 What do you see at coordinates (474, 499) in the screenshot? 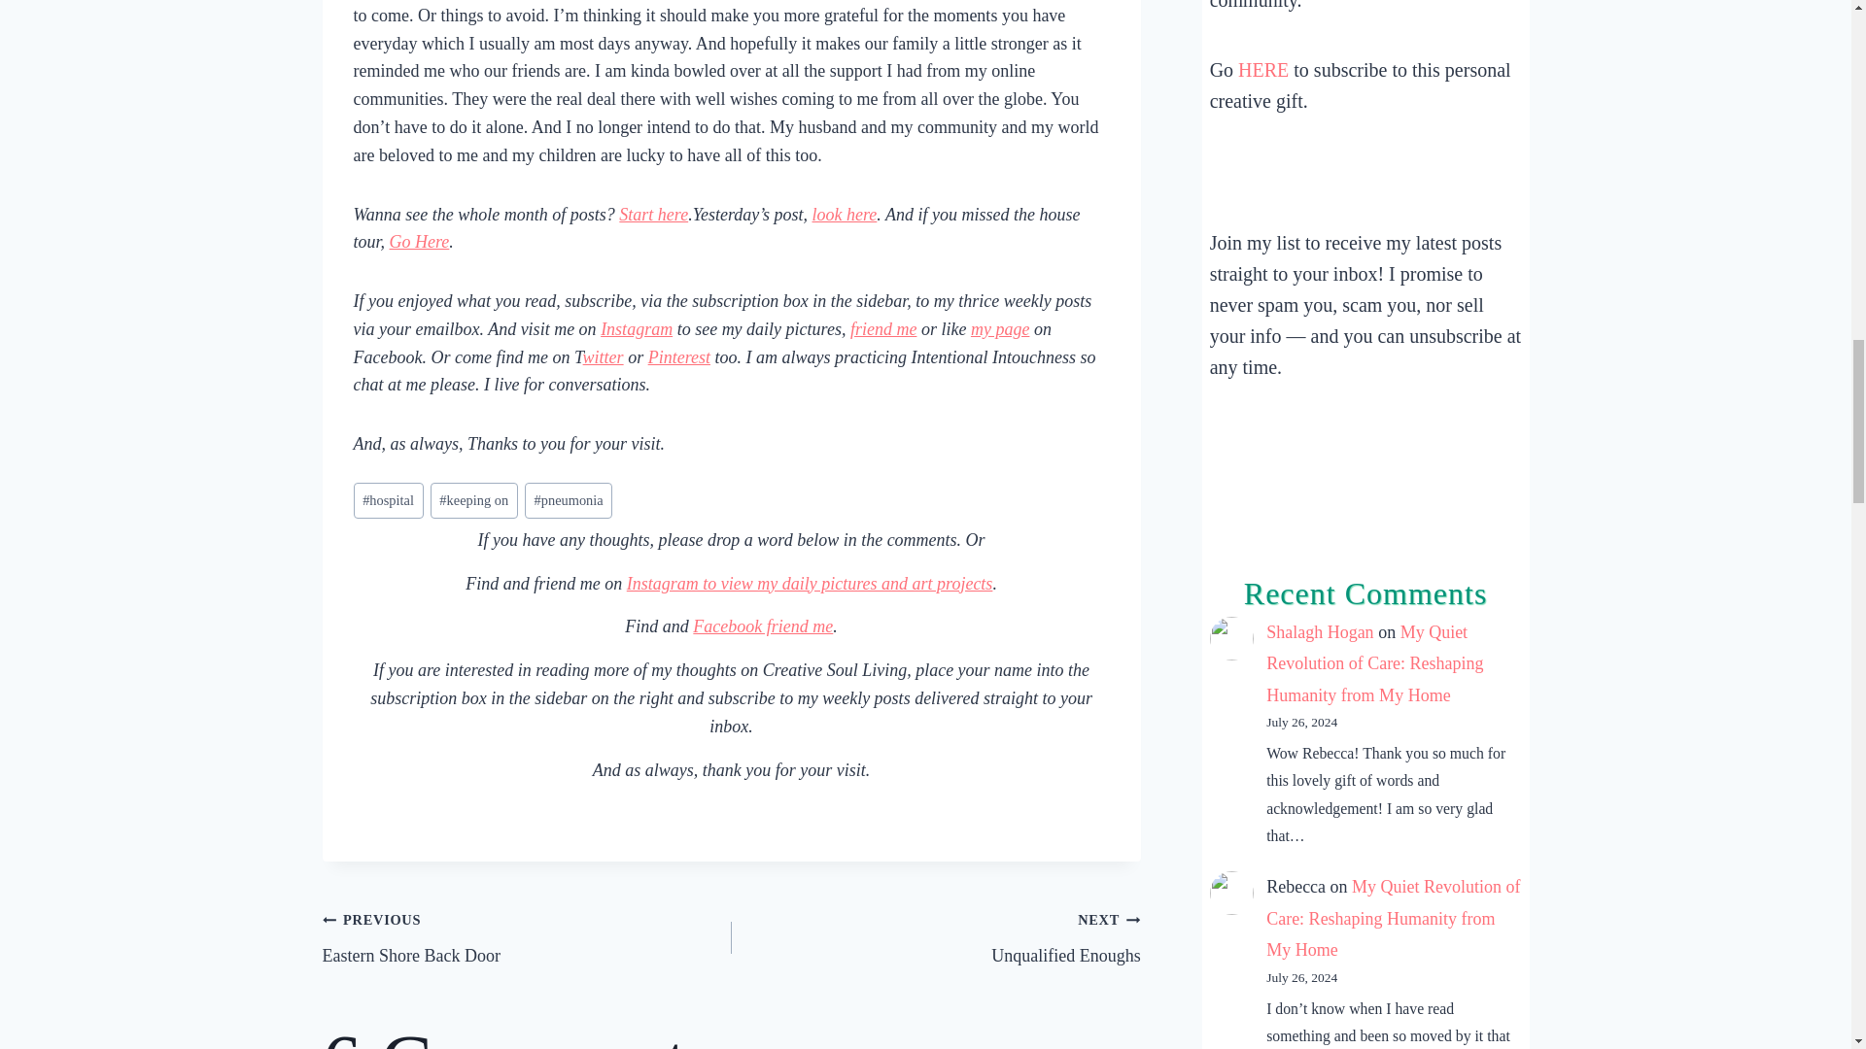
I see `keeping on` at bounding box center [474, 499].